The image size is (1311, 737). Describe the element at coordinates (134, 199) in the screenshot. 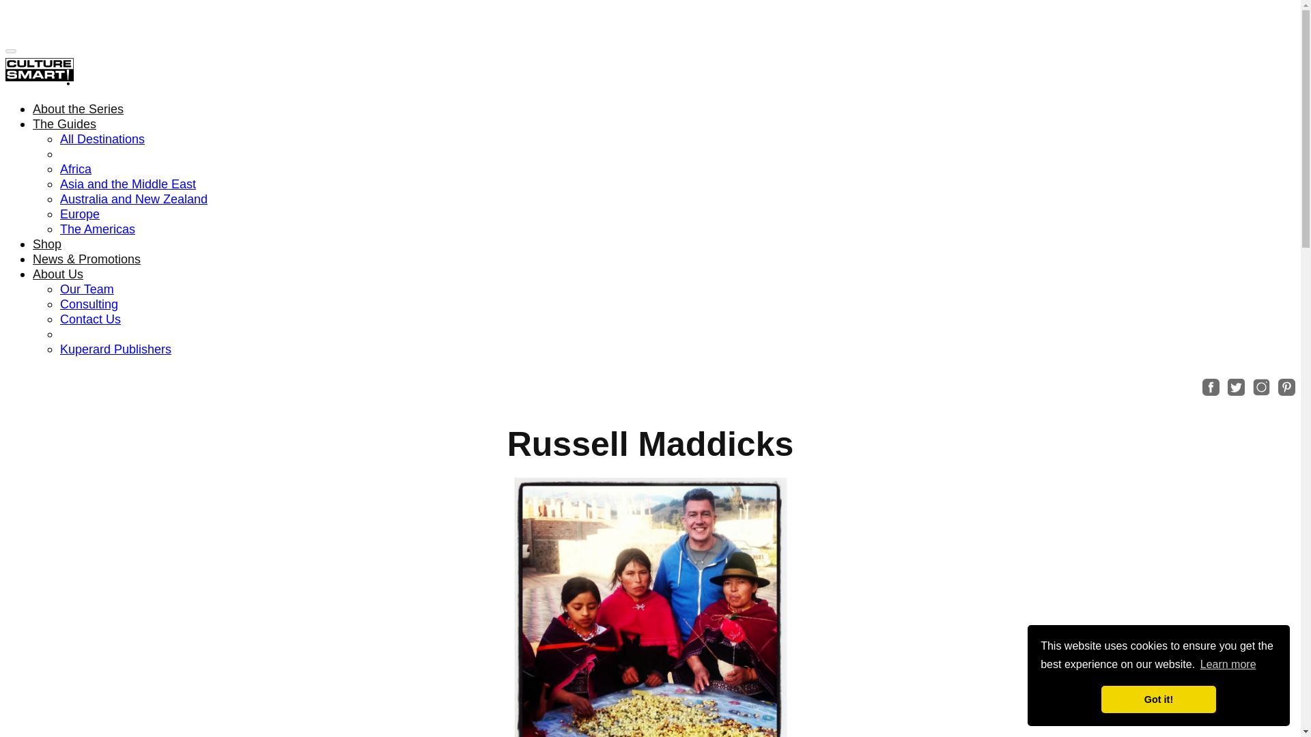

I see `Australia and New Zealand` at that location.